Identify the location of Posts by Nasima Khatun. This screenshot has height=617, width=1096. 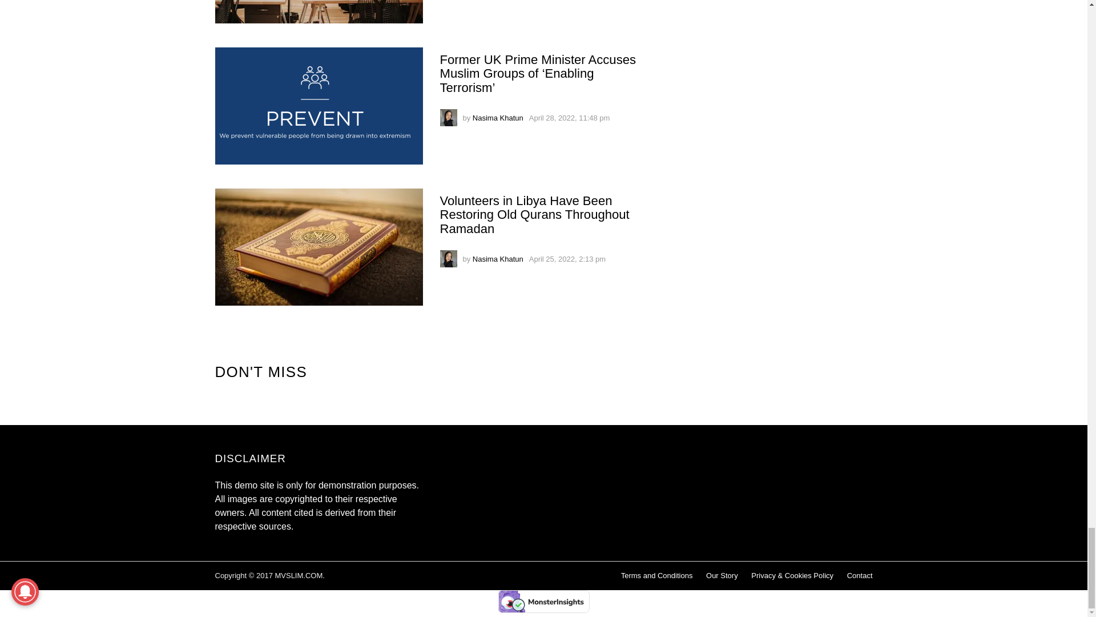
(498, 259).